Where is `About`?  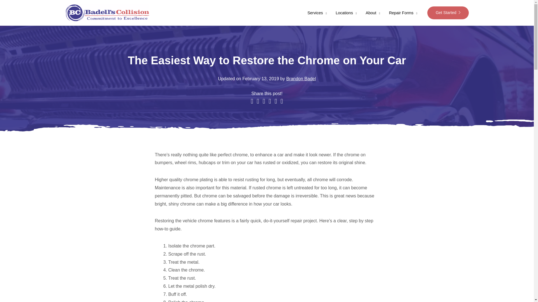 About is located at coordinates (373, 13).